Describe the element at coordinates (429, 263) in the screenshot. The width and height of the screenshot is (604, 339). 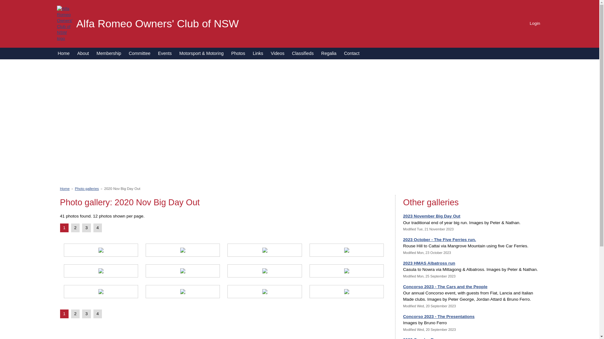
I see `2023 HMAS Albatross run` at that location.